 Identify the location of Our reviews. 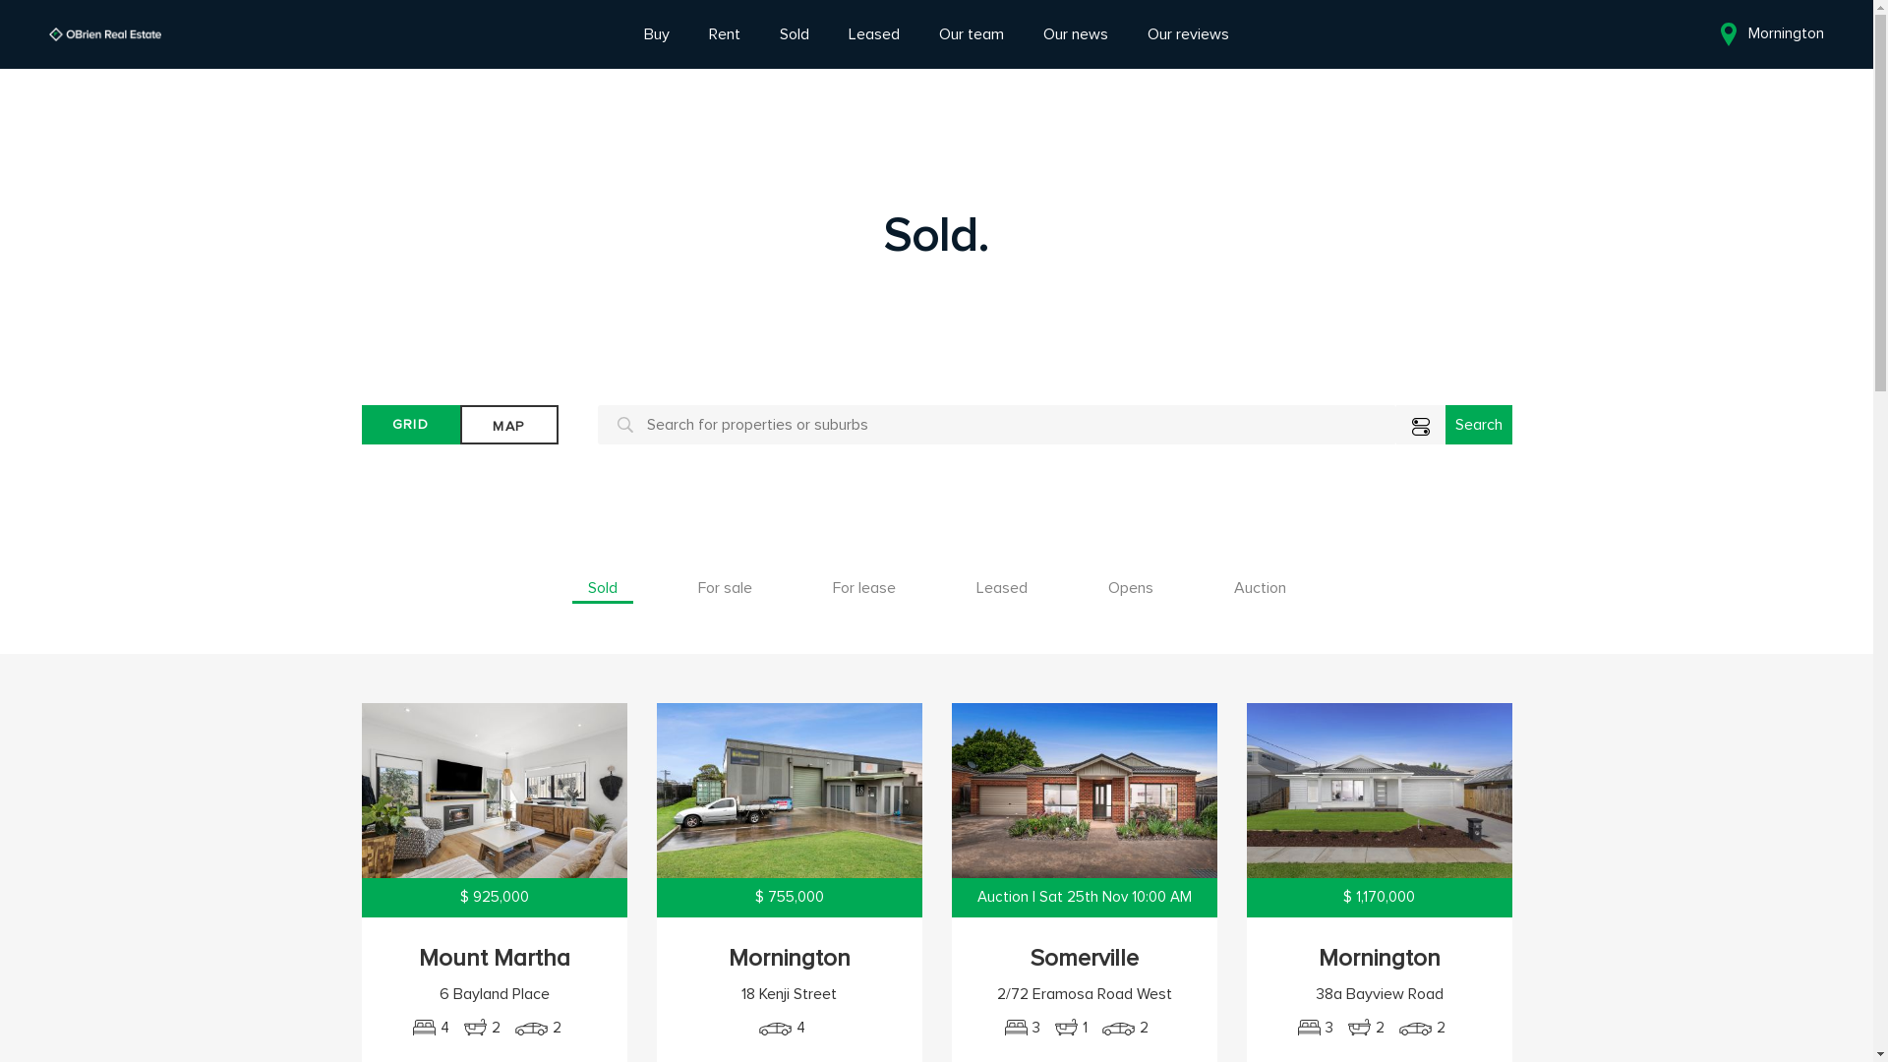
(1188, 34).